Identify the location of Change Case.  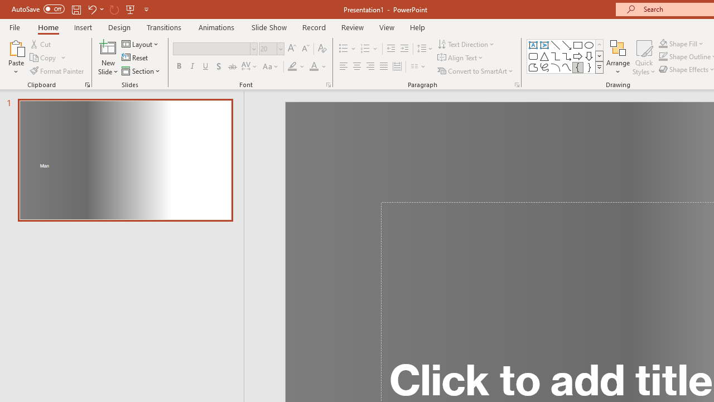
(271, 67).